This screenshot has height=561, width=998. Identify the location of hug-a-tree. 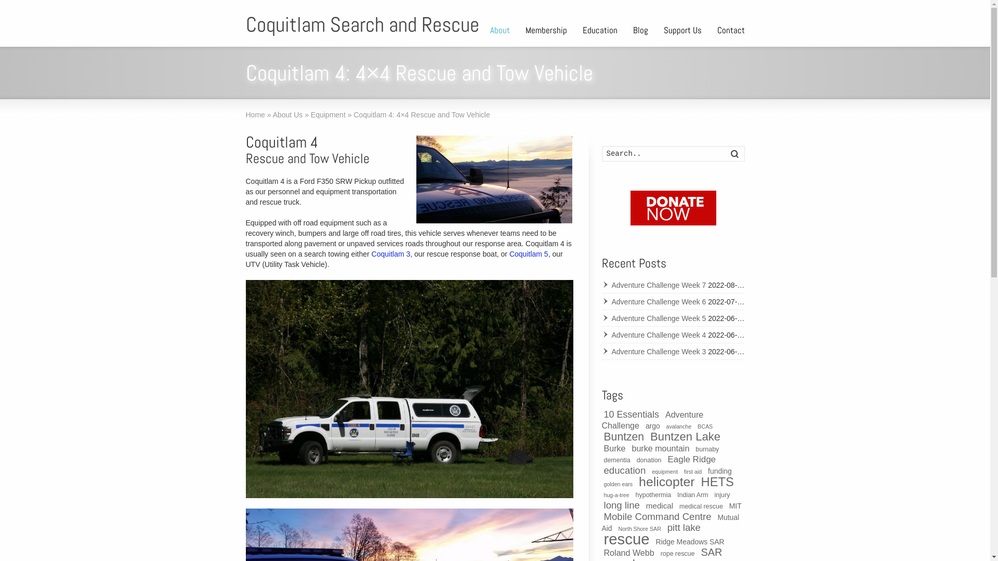
(616, 495).